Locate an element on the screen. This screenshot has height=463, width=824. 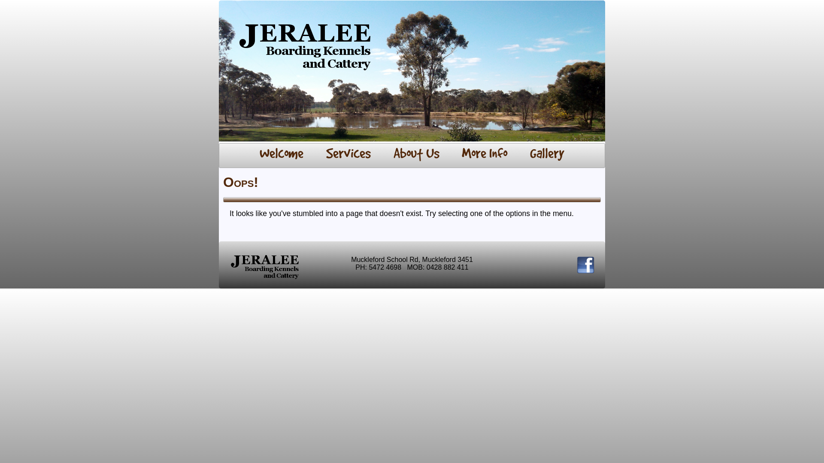
Welcome is located at coordinates (282, 154).